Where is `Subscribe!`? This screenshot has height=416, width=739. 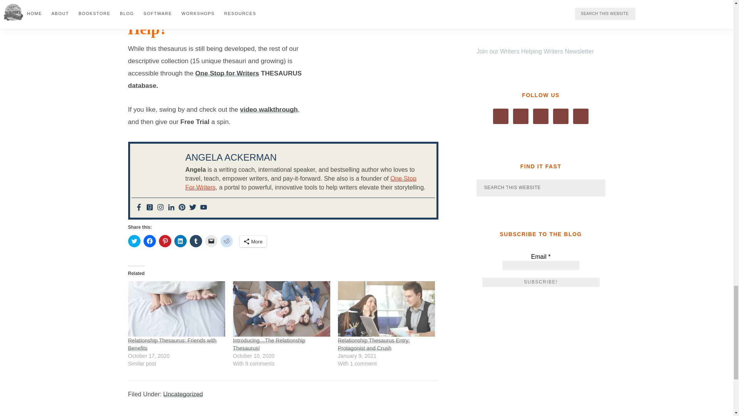 Subscribe! is located at coordinates (541, 282).